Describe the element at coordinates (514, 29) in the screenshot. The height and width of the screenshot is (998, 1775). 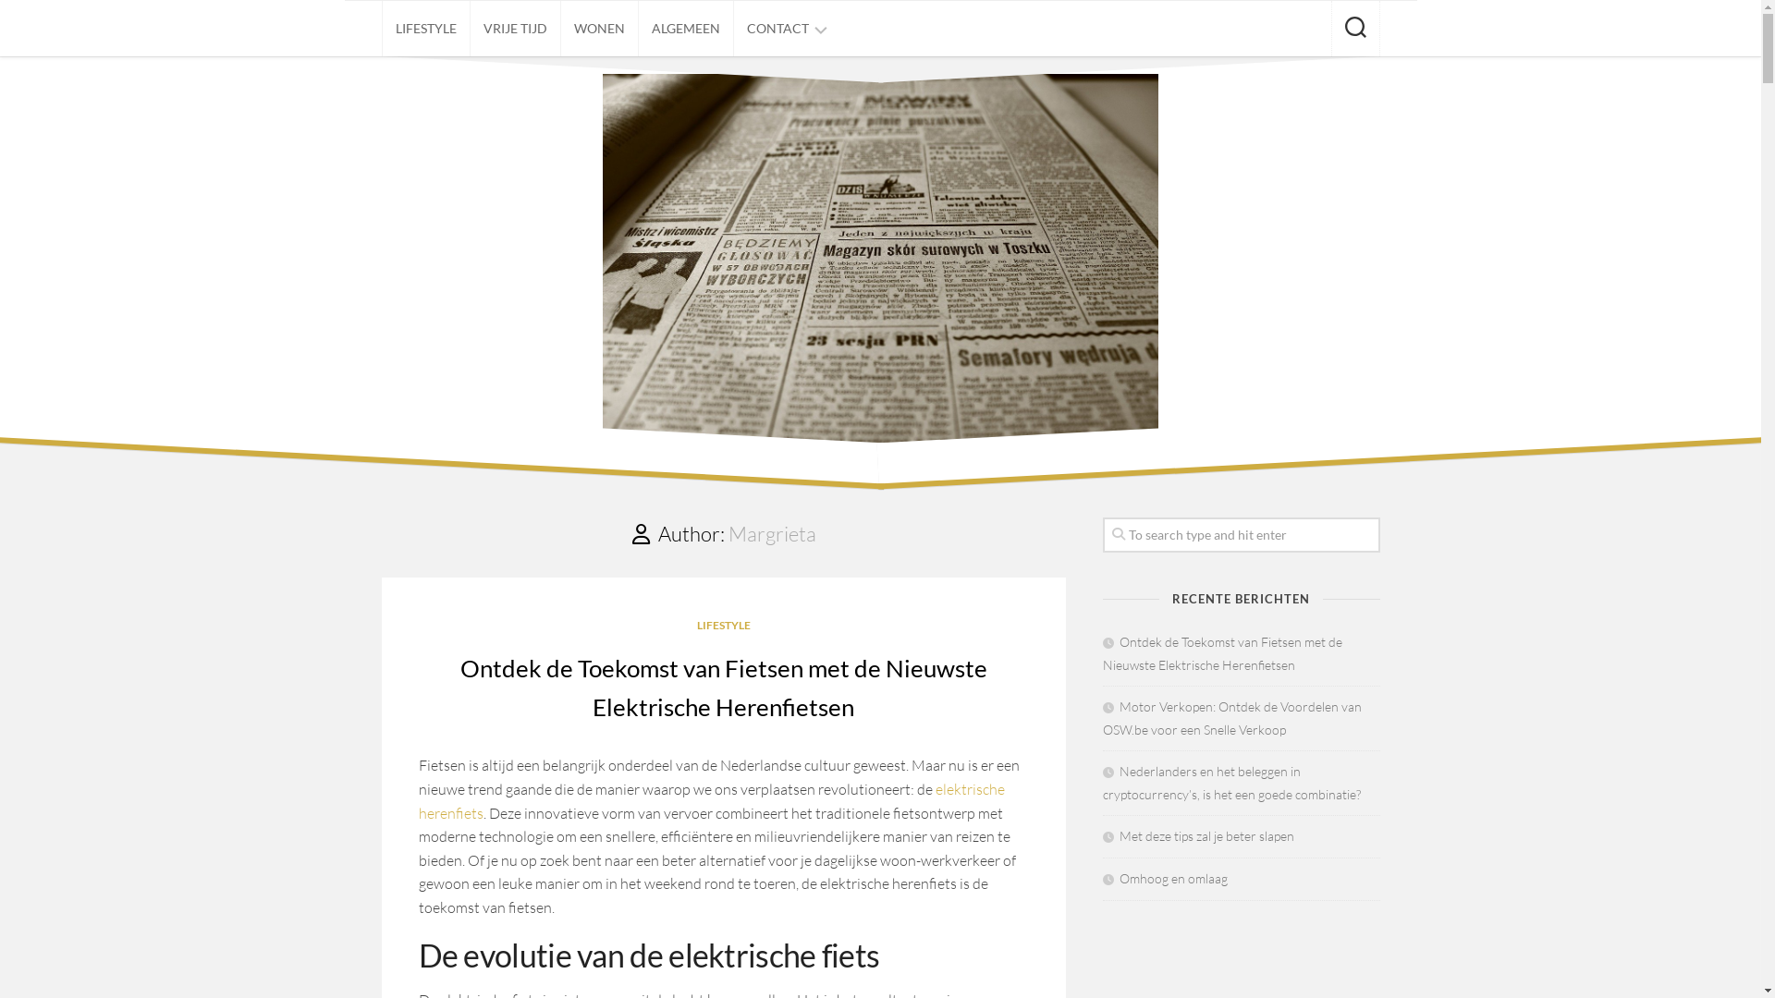
I see `VRIJE TIJD` at that location.